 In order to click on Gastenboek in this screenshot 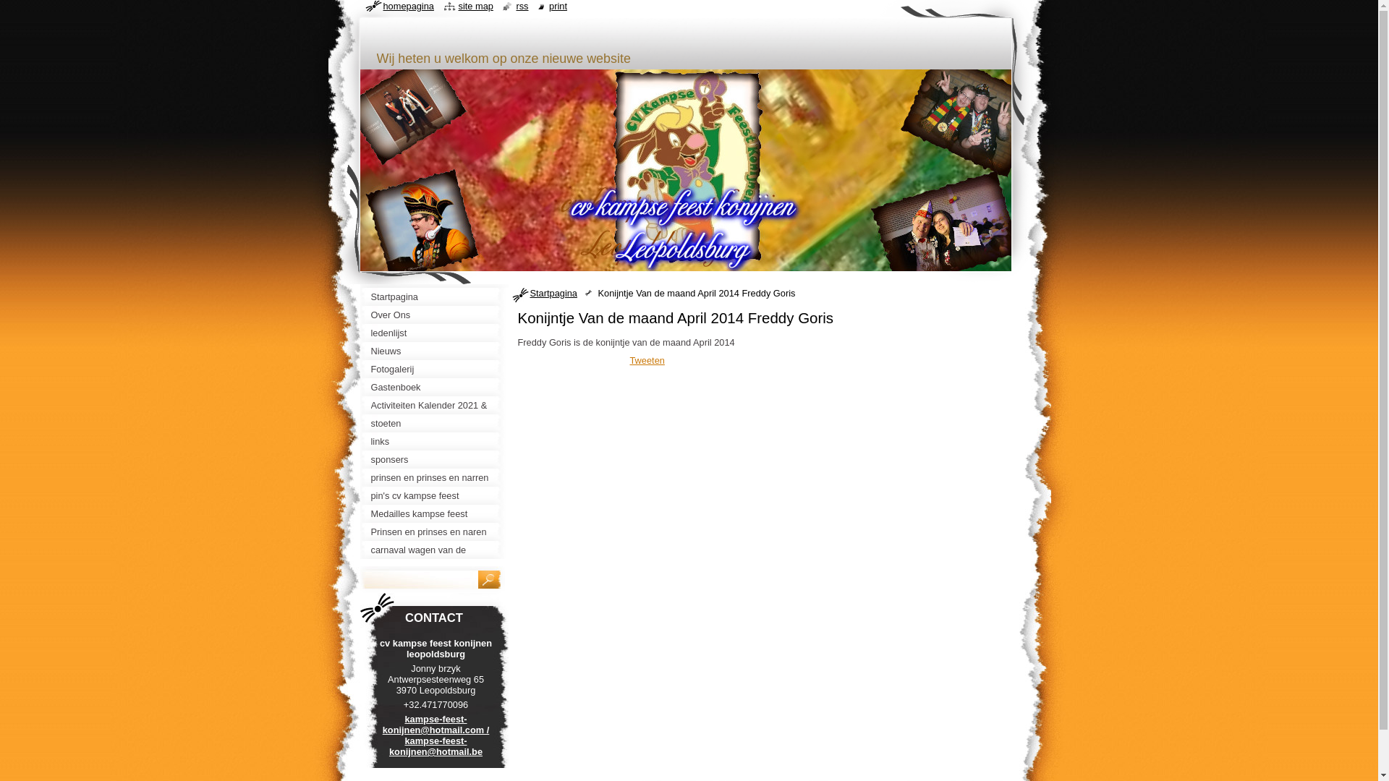, I will do `click(434, 388)`.